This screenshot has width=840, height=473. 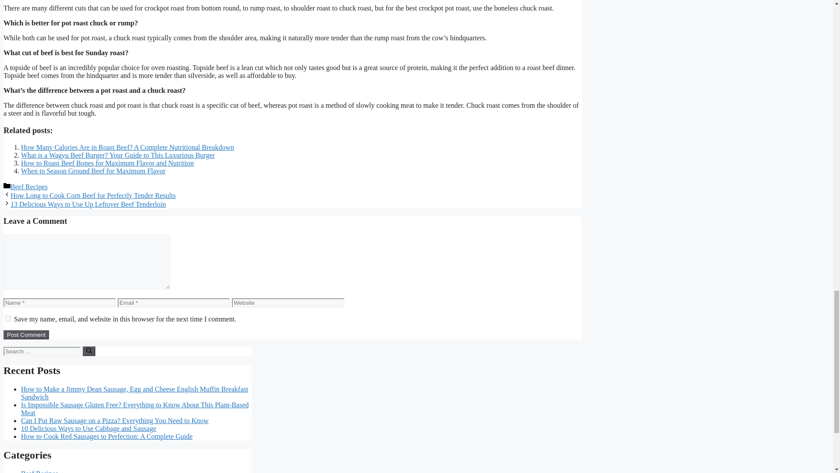 I want to click on How to Cook Red Sausages to Perfection: A Complete Guide, so click(x=107, y=436).